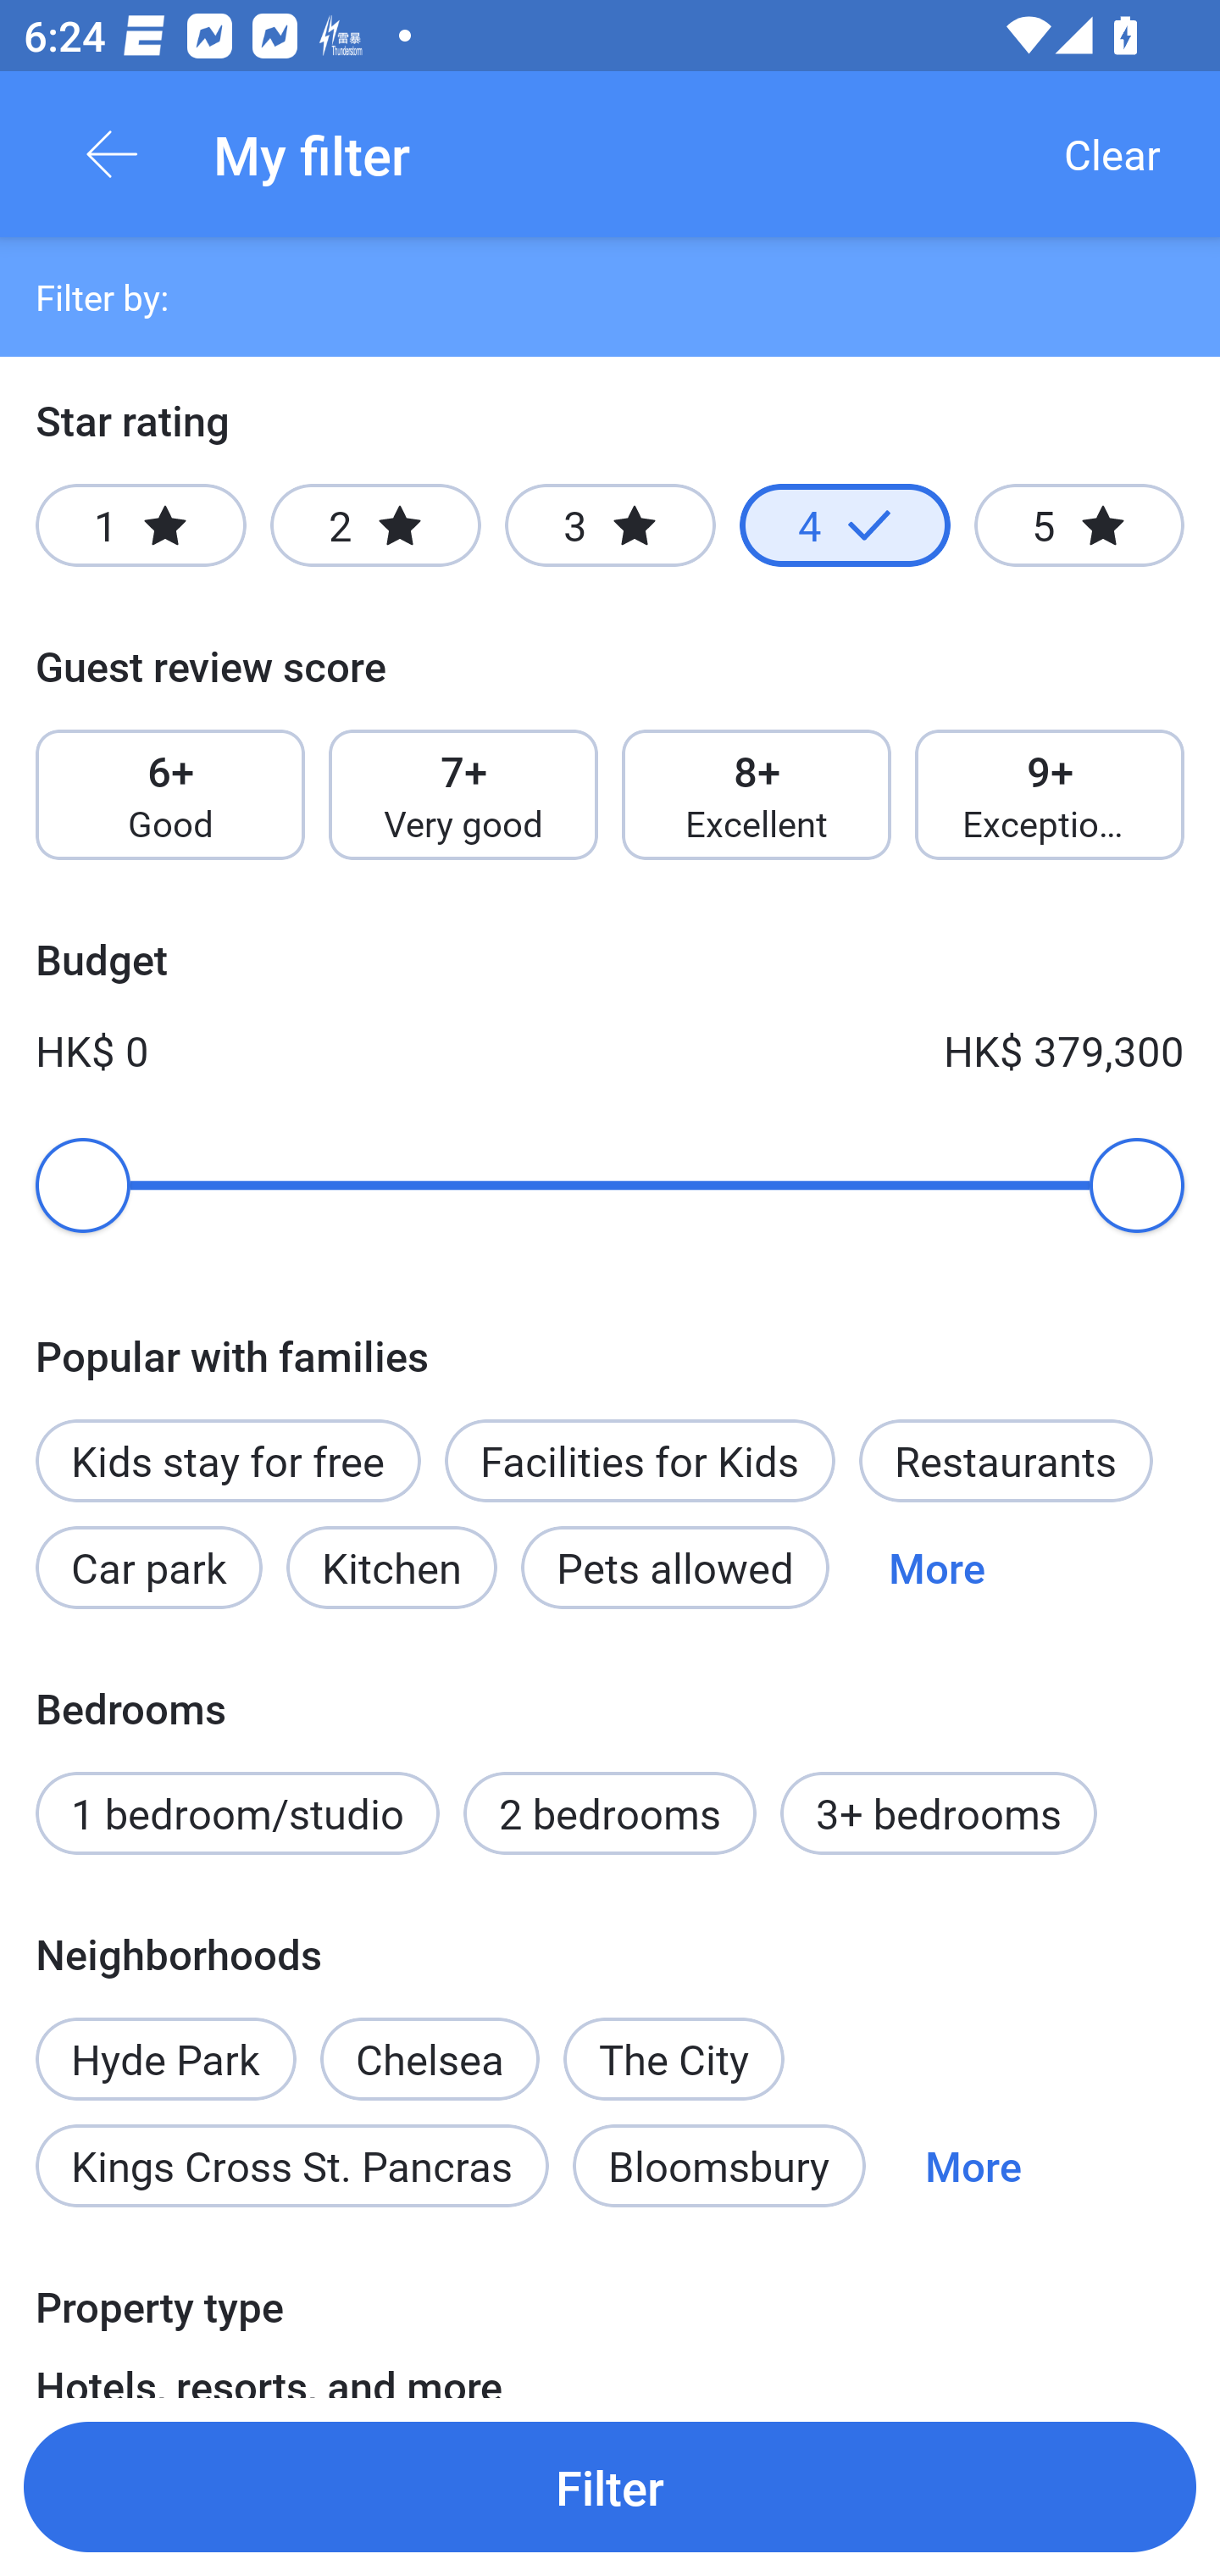 The image size is (1220, 2576). I want to click on 8+ Excellent, so click(757, 795).